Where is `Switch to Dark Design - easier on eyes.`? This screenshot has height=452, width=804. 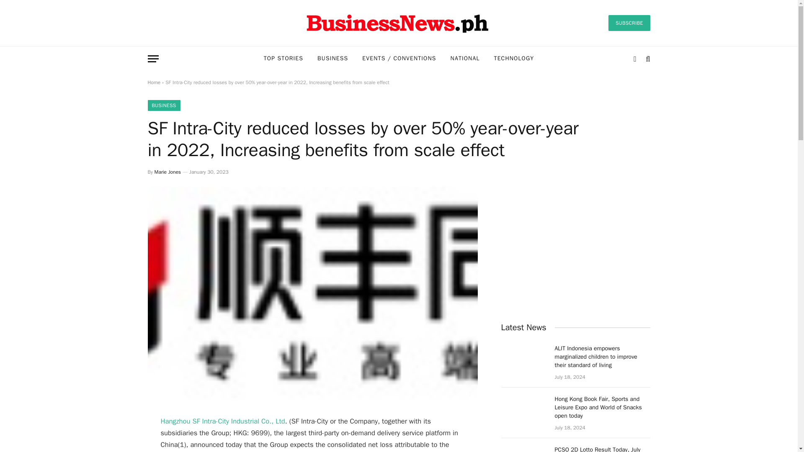
Switch to Dark Design - easier on eyes. is located at coordinates (635, 59).